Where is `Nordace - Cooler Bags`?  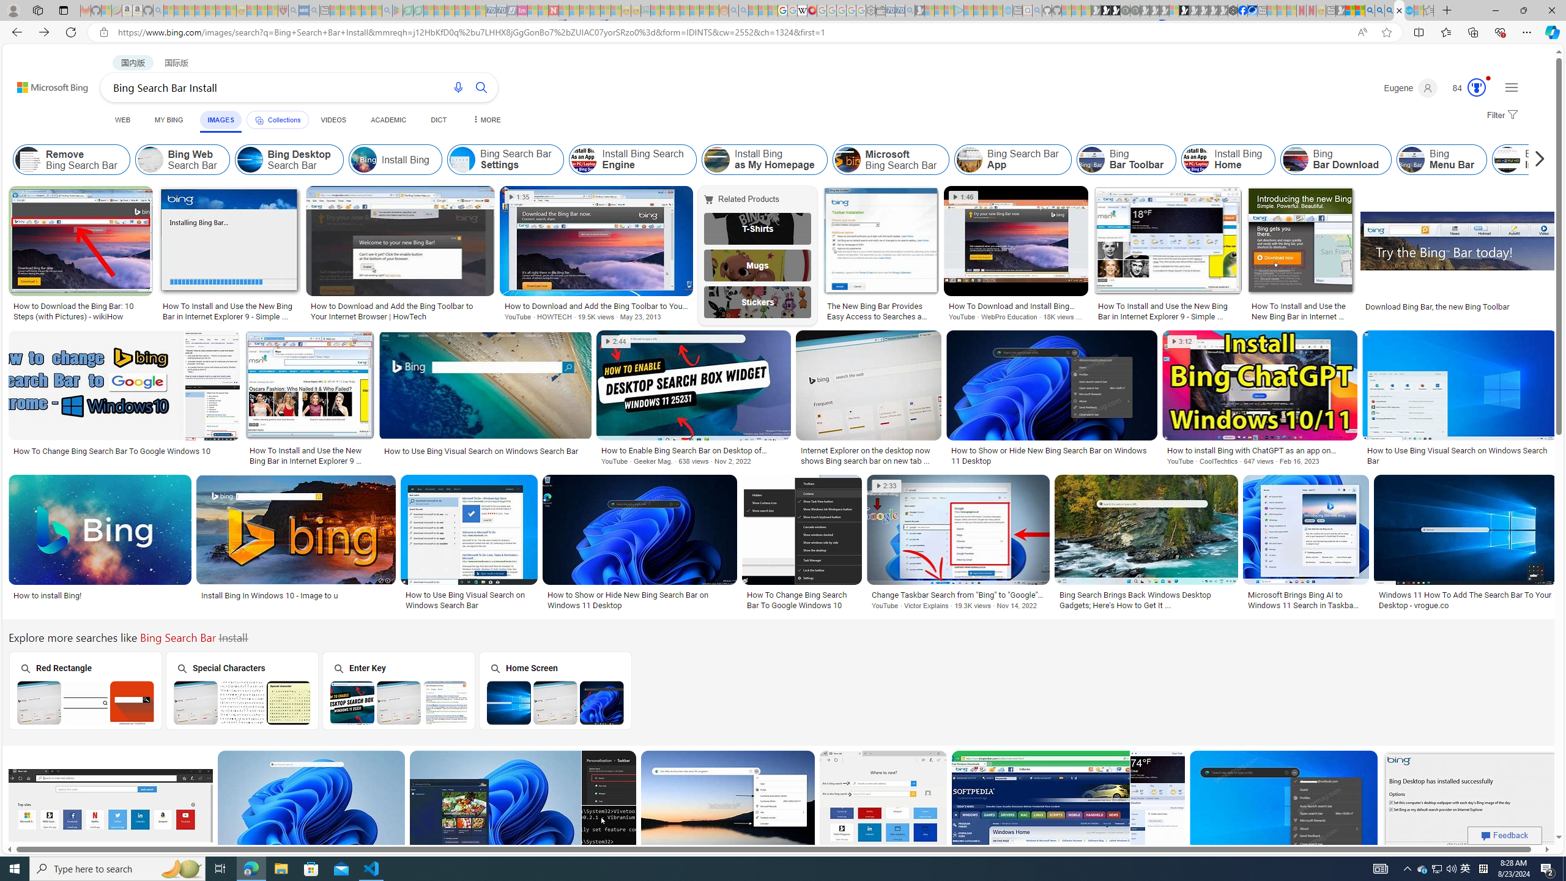
Nordace - Cooler Bags is located at coordinates (1233, 10).